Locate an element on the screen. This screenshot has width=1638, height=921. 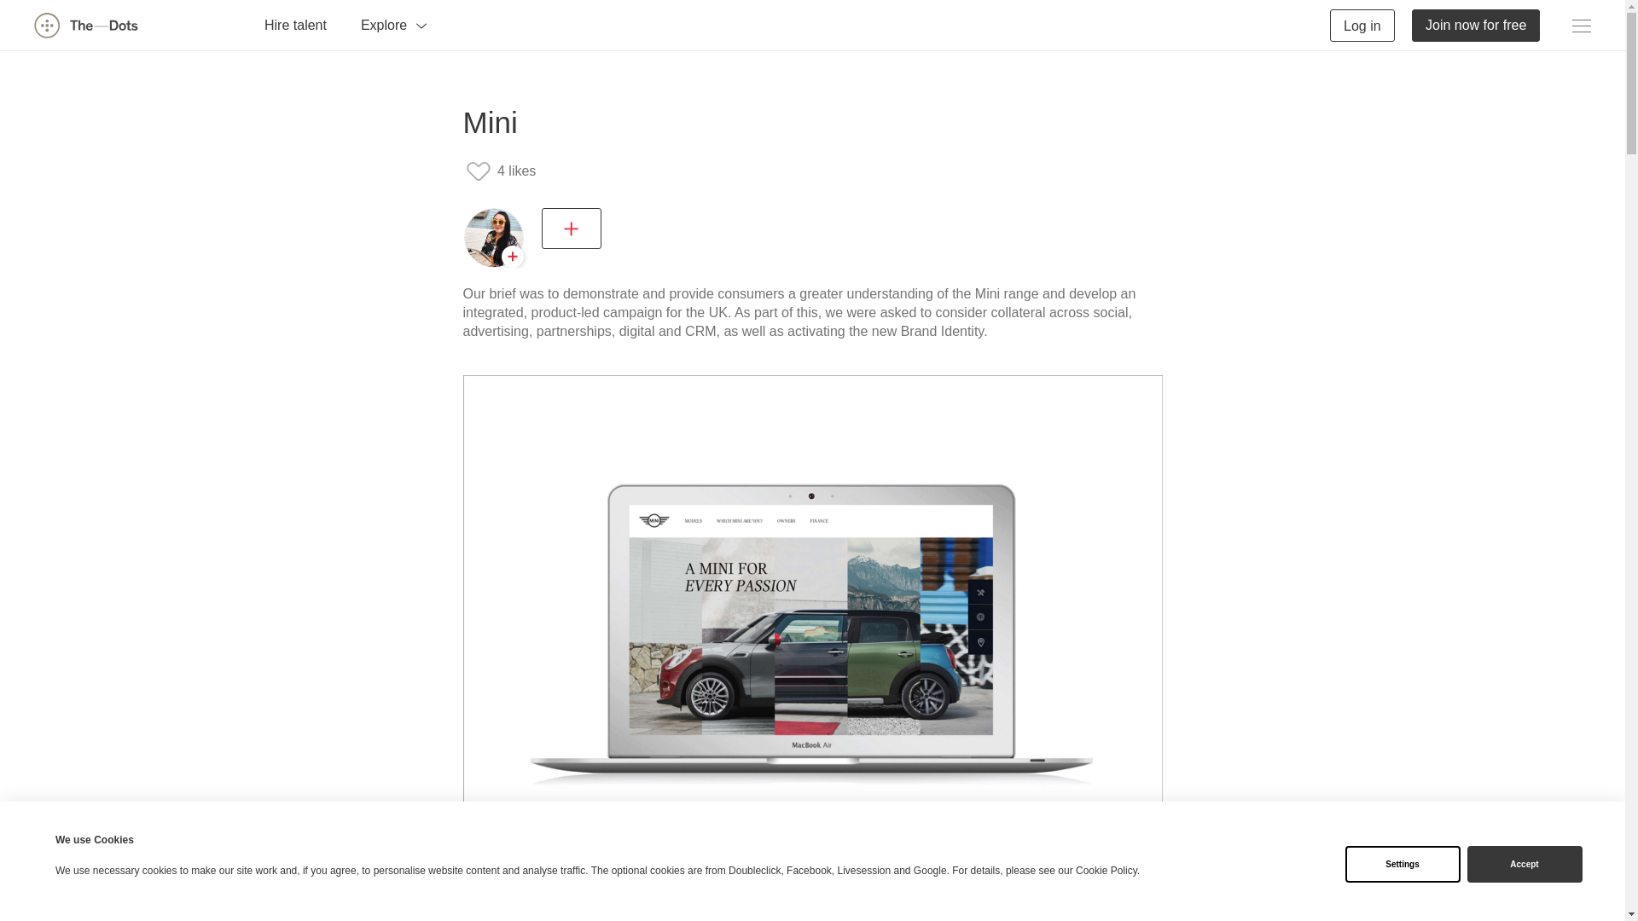
4 likes is located at coordinates (500, 171).